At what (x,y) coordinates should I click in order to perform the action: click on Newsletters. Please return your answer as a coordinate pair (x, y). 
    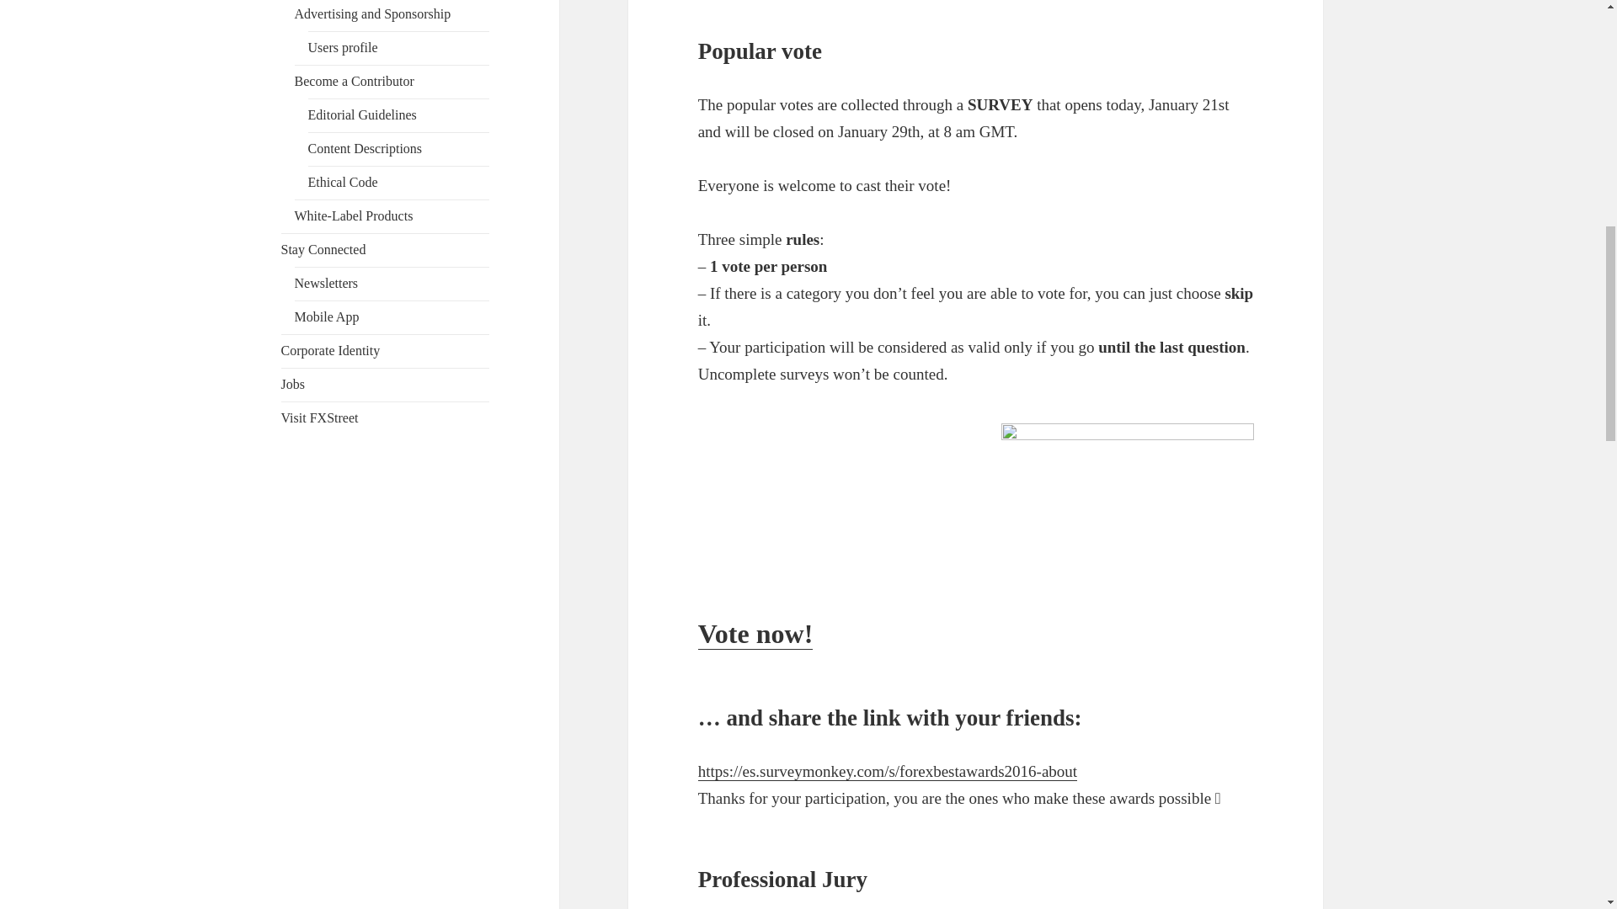
    Looking at the image, I should click on (327, 283).